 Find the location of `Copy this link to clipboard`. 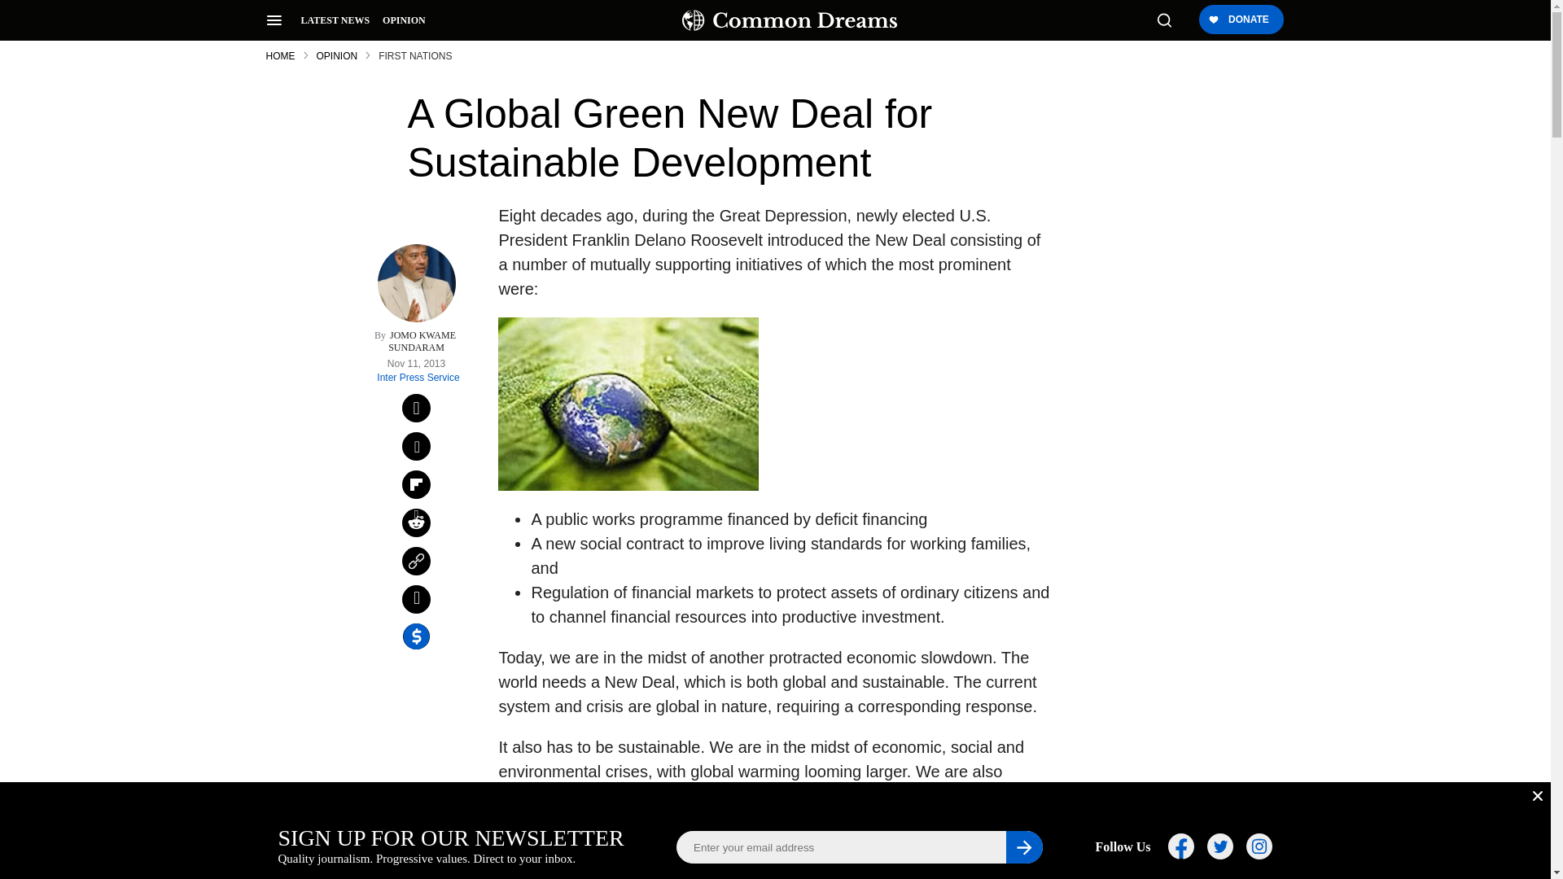

Copy this link to clipboard is located at coordinates (416, 561).